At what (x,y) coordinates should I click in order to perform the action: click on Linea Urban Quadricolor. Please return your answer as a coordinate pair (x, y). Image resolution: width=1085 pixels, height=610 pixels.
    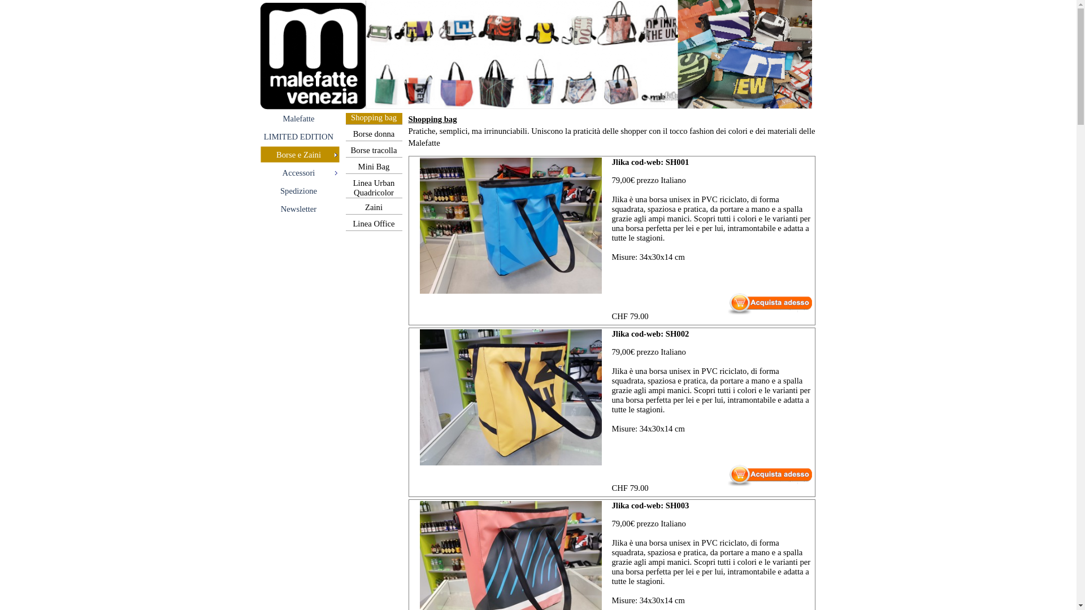
    Looking at the image, I should click on (374, 188).